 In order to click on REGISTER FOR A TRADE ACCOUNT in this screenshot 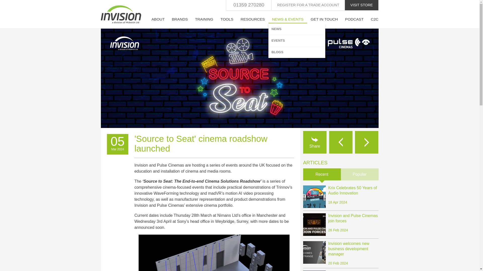, I will do `click(308, 5)`.